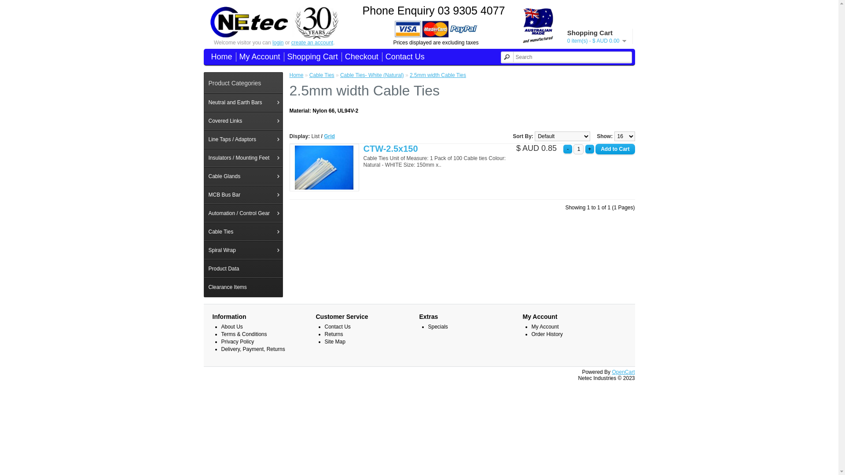  Describe the element at coordinates (243, 121) in the screenshot. I see `Covered Links` at that location.